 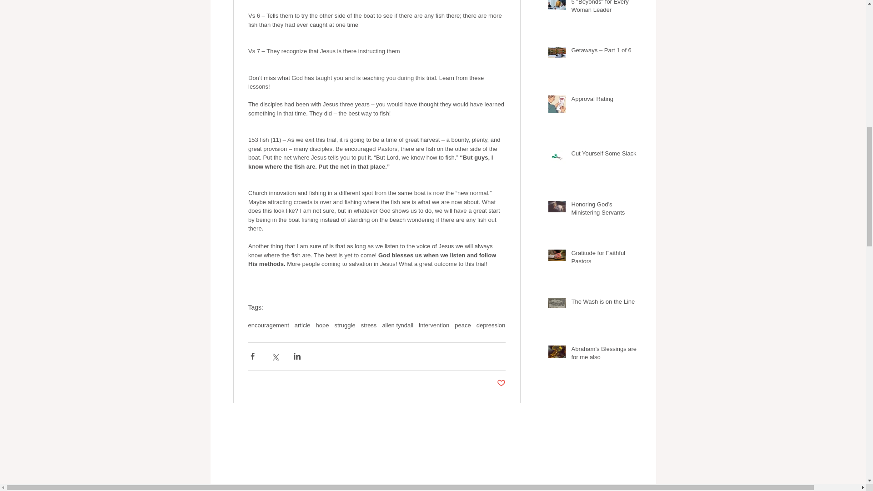 I want to click on allen tyndall, so click(x=397, y=325).